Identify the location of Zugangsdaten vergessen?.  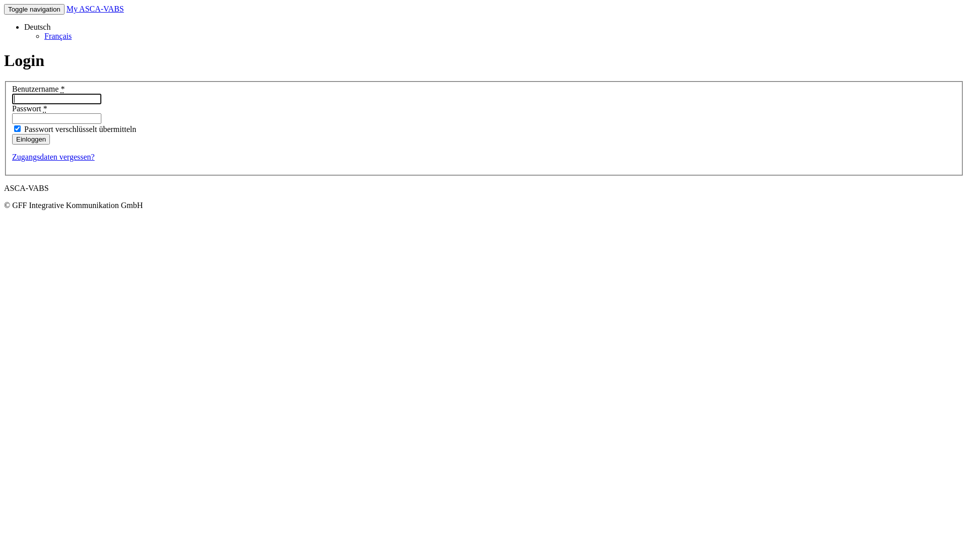
(53, 157).